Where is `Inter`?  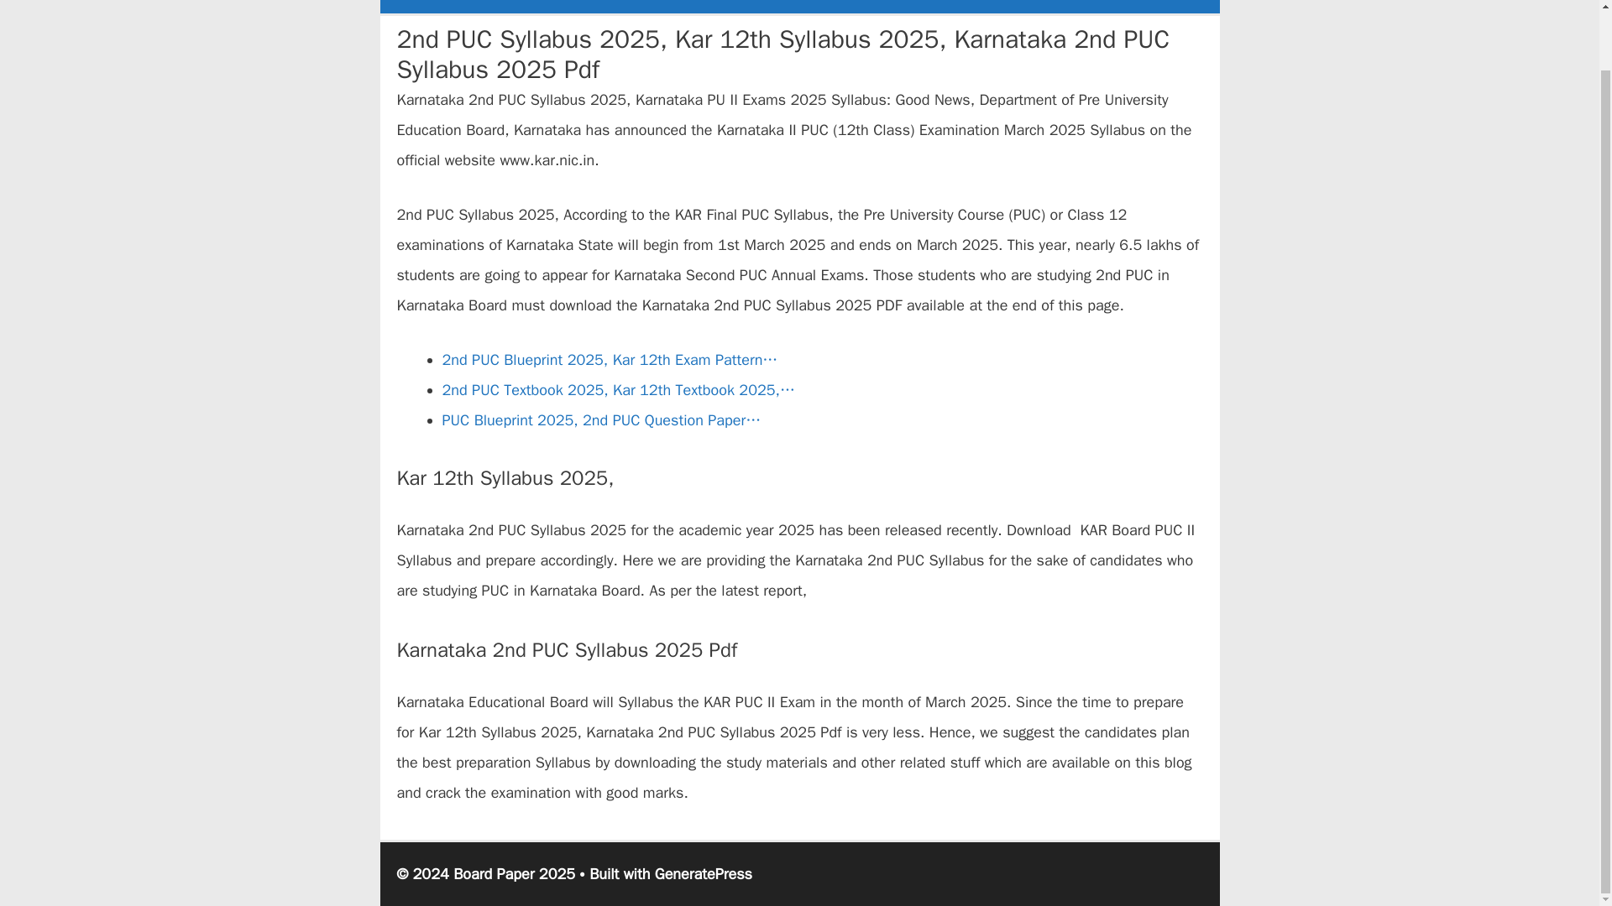
Inter is located at coordinates (625, 7).